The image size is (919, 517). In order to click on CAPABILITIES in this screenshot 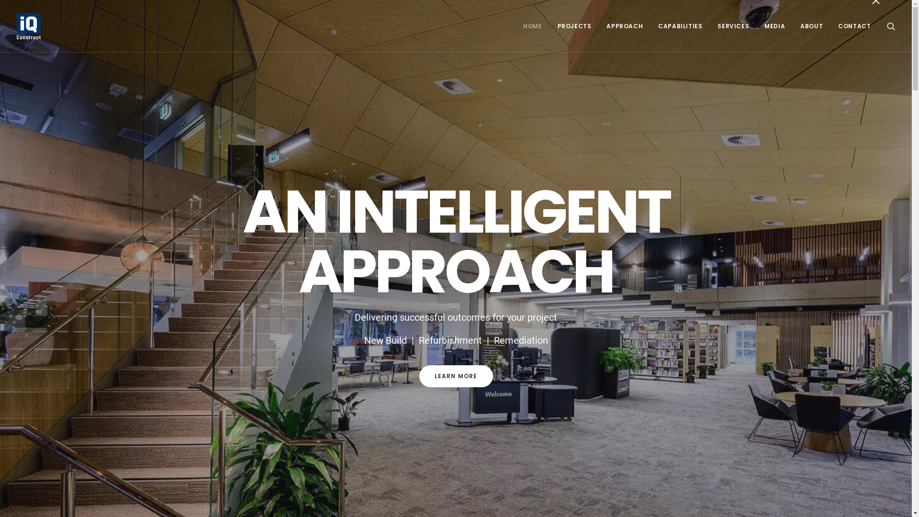, I will do `click(680, 26)`.